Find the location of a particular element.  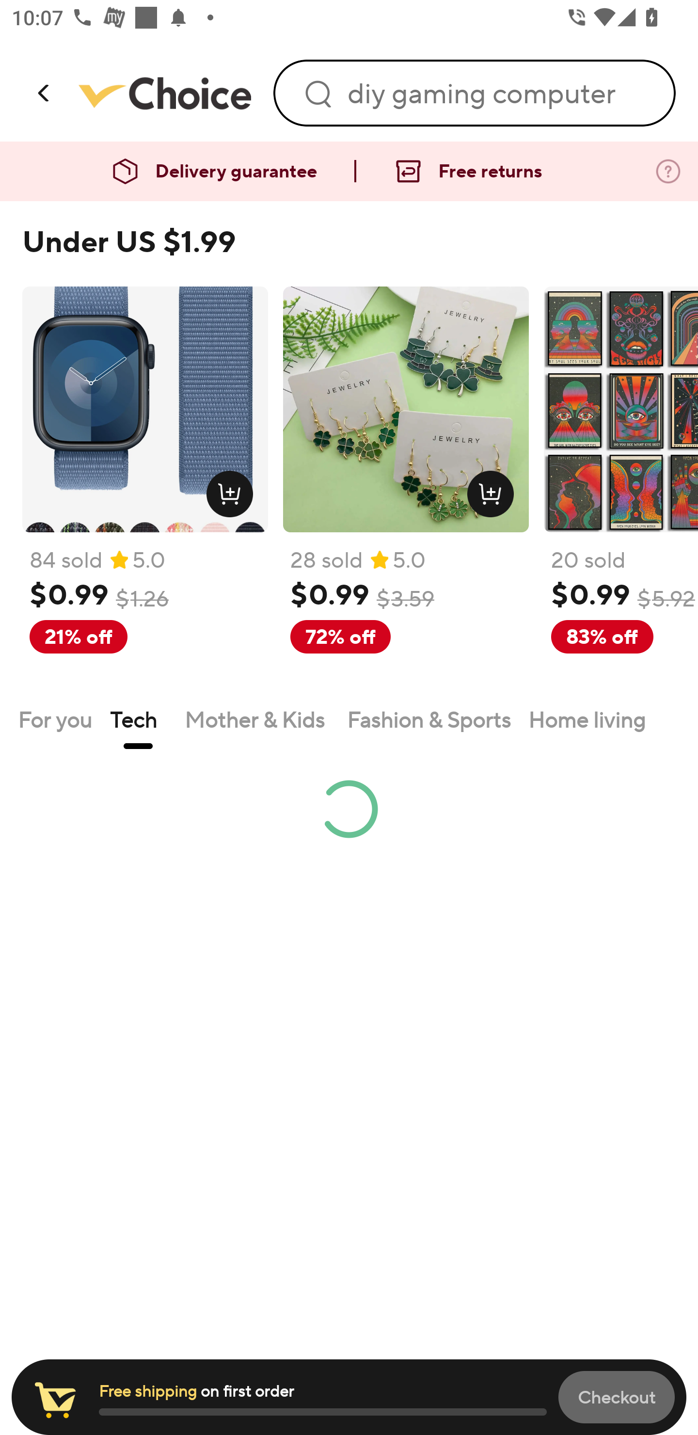

For you is located at coordinates (55, 719).